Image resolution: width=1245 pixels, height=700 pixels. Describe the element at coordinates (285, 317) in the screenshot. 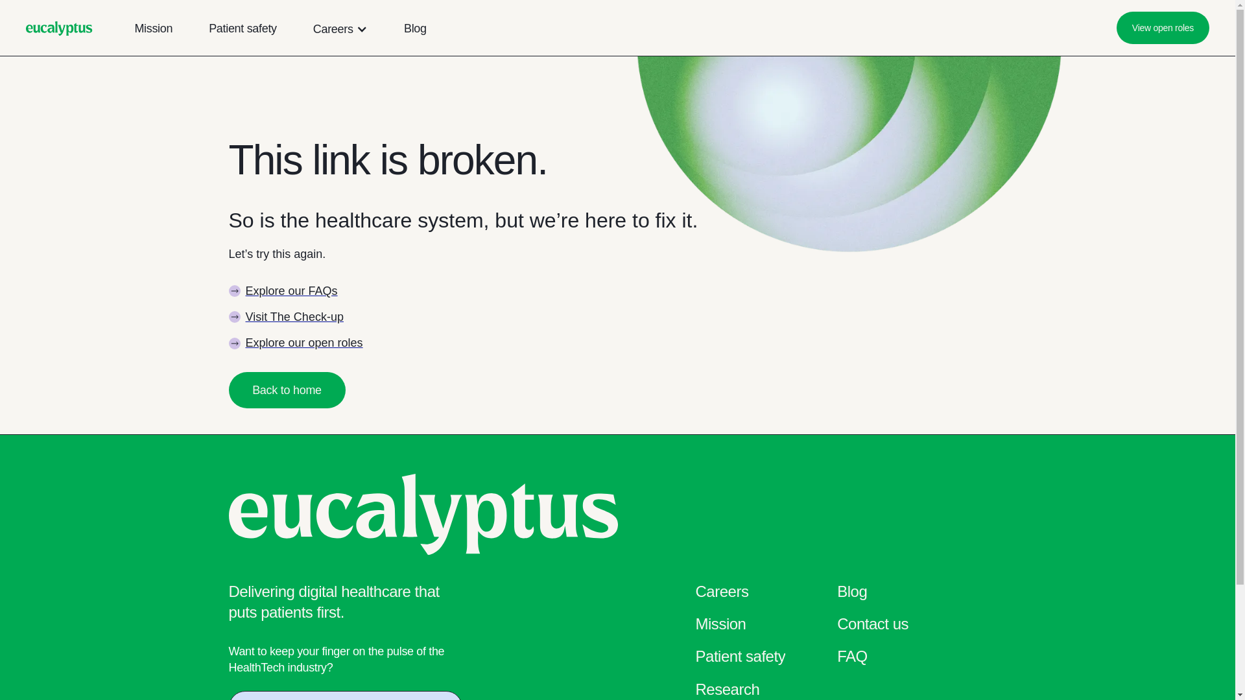

I see `Visit The Check-up` at that location.